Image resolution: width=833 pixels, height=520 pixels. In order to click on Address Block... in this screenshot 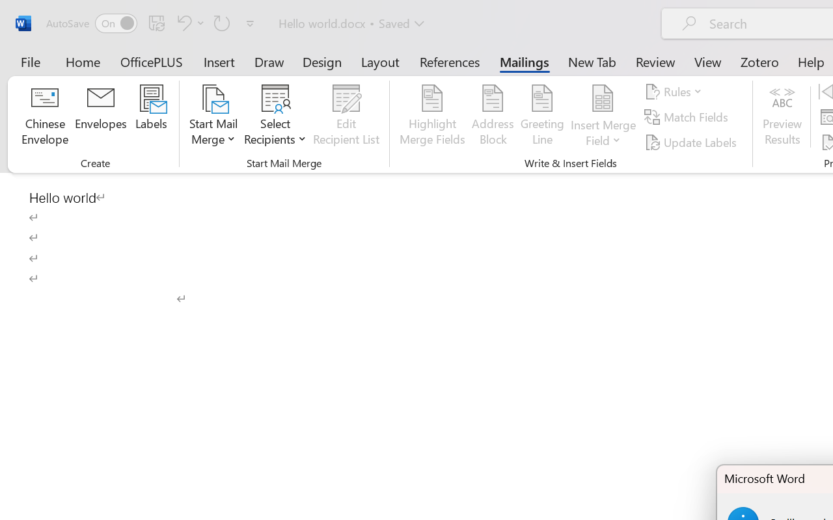, I will do `click(493, 117)`.